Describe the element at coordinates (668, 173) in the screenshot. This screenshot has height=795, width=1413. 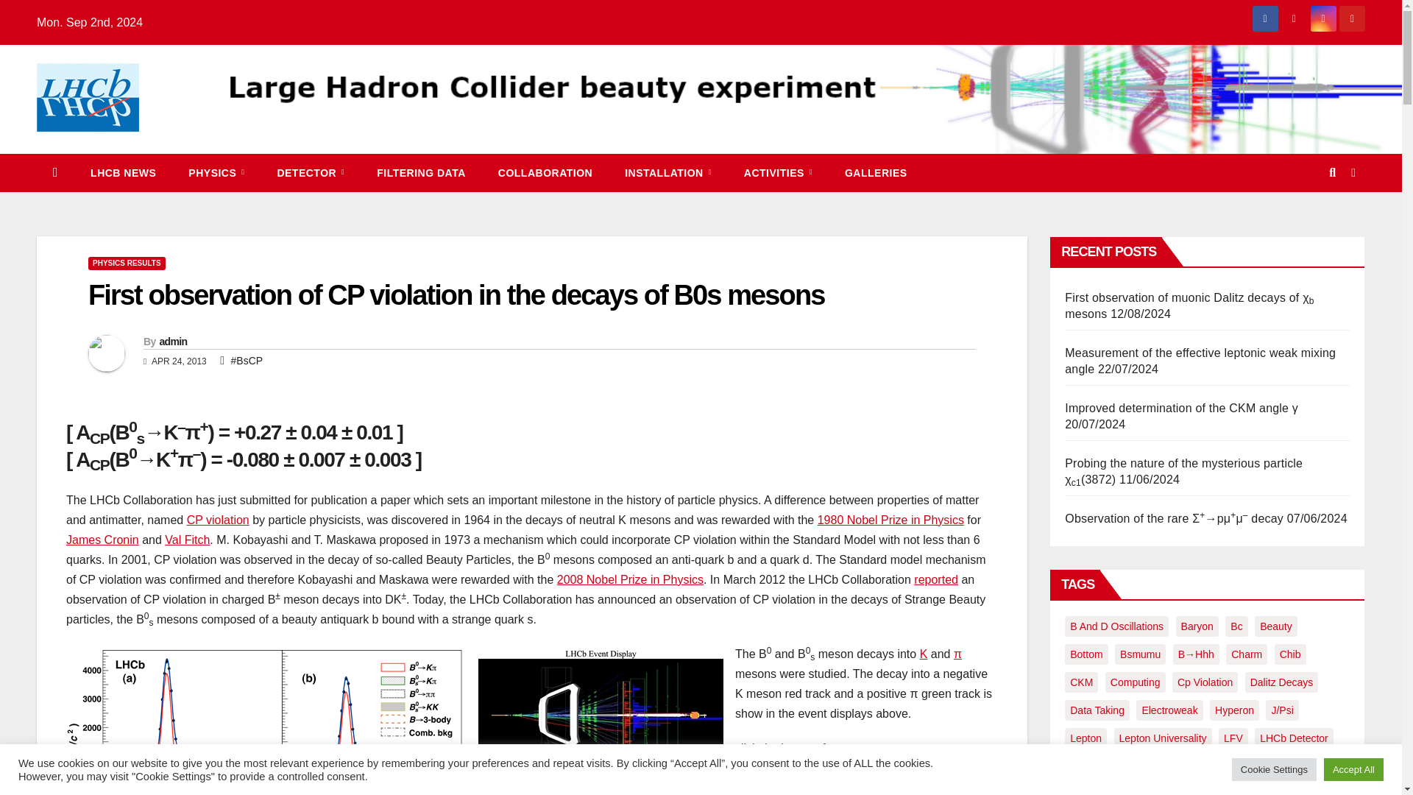
I see `INSTALLATION` at that location.